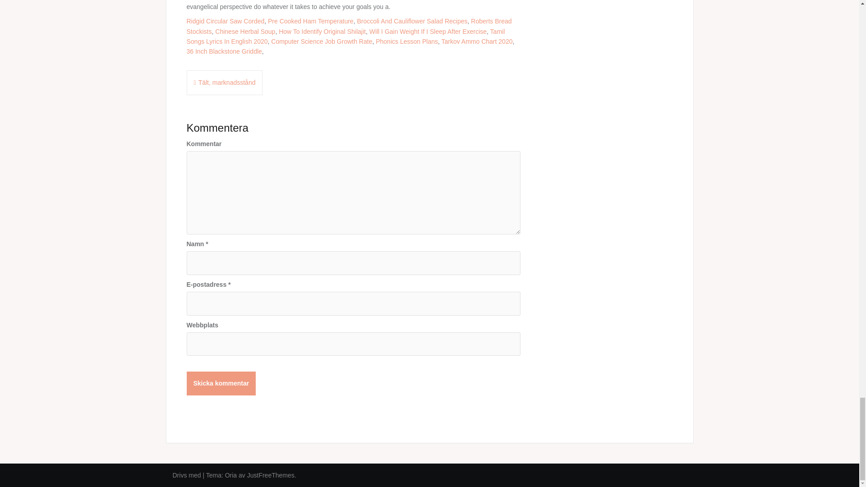 Image resolution: width=866 pixels, height=487 pixels. I want to click on Tamil Songs Lyrics In English 2020, so click(345, 36).